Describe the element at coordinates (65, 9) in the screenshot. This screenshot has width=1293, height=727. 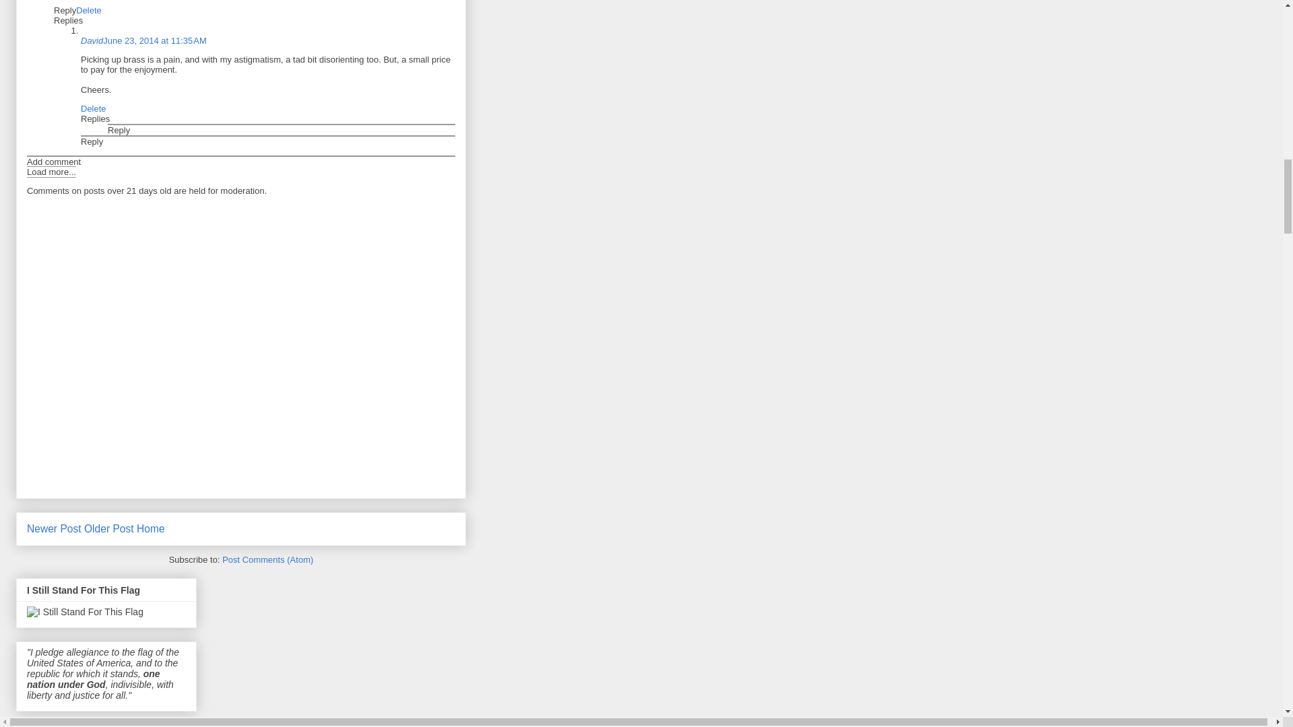
I see `Reply` at that location.